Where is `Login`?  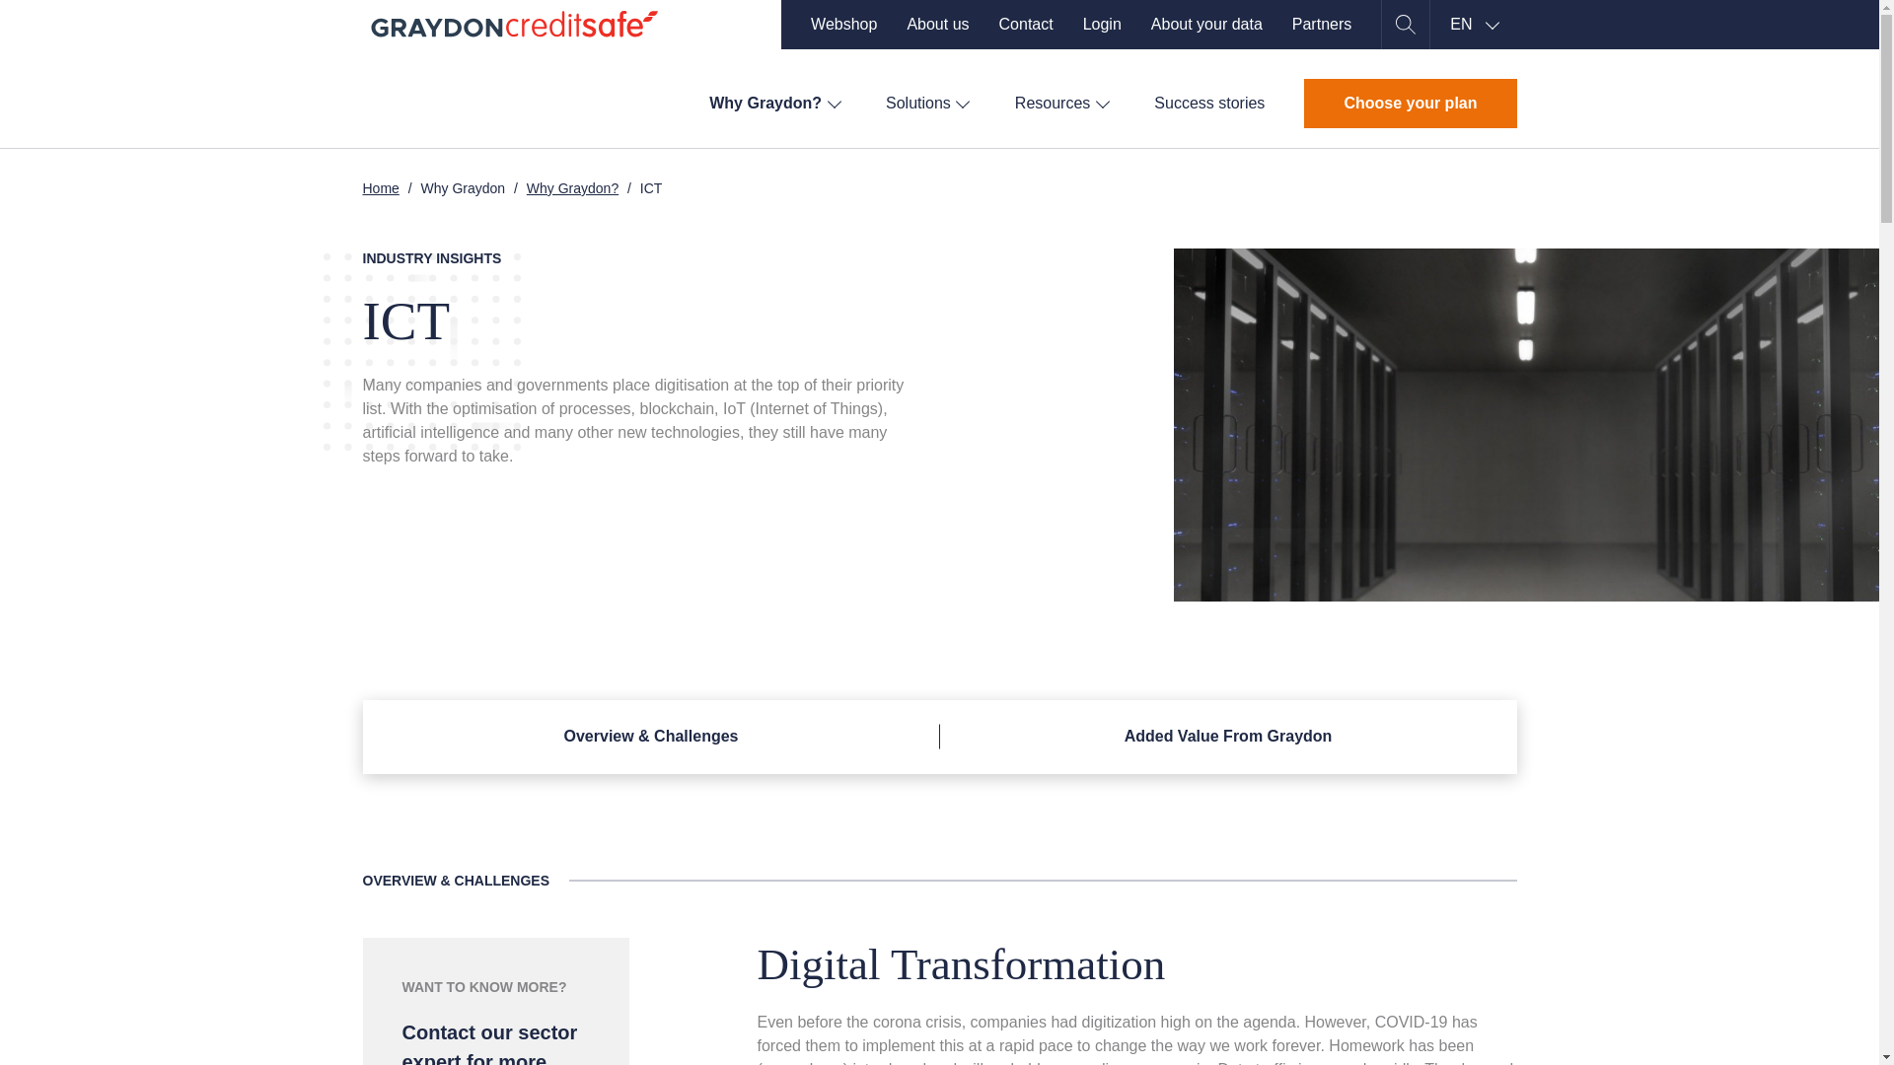 Login is located at coordinates (1102, 24).